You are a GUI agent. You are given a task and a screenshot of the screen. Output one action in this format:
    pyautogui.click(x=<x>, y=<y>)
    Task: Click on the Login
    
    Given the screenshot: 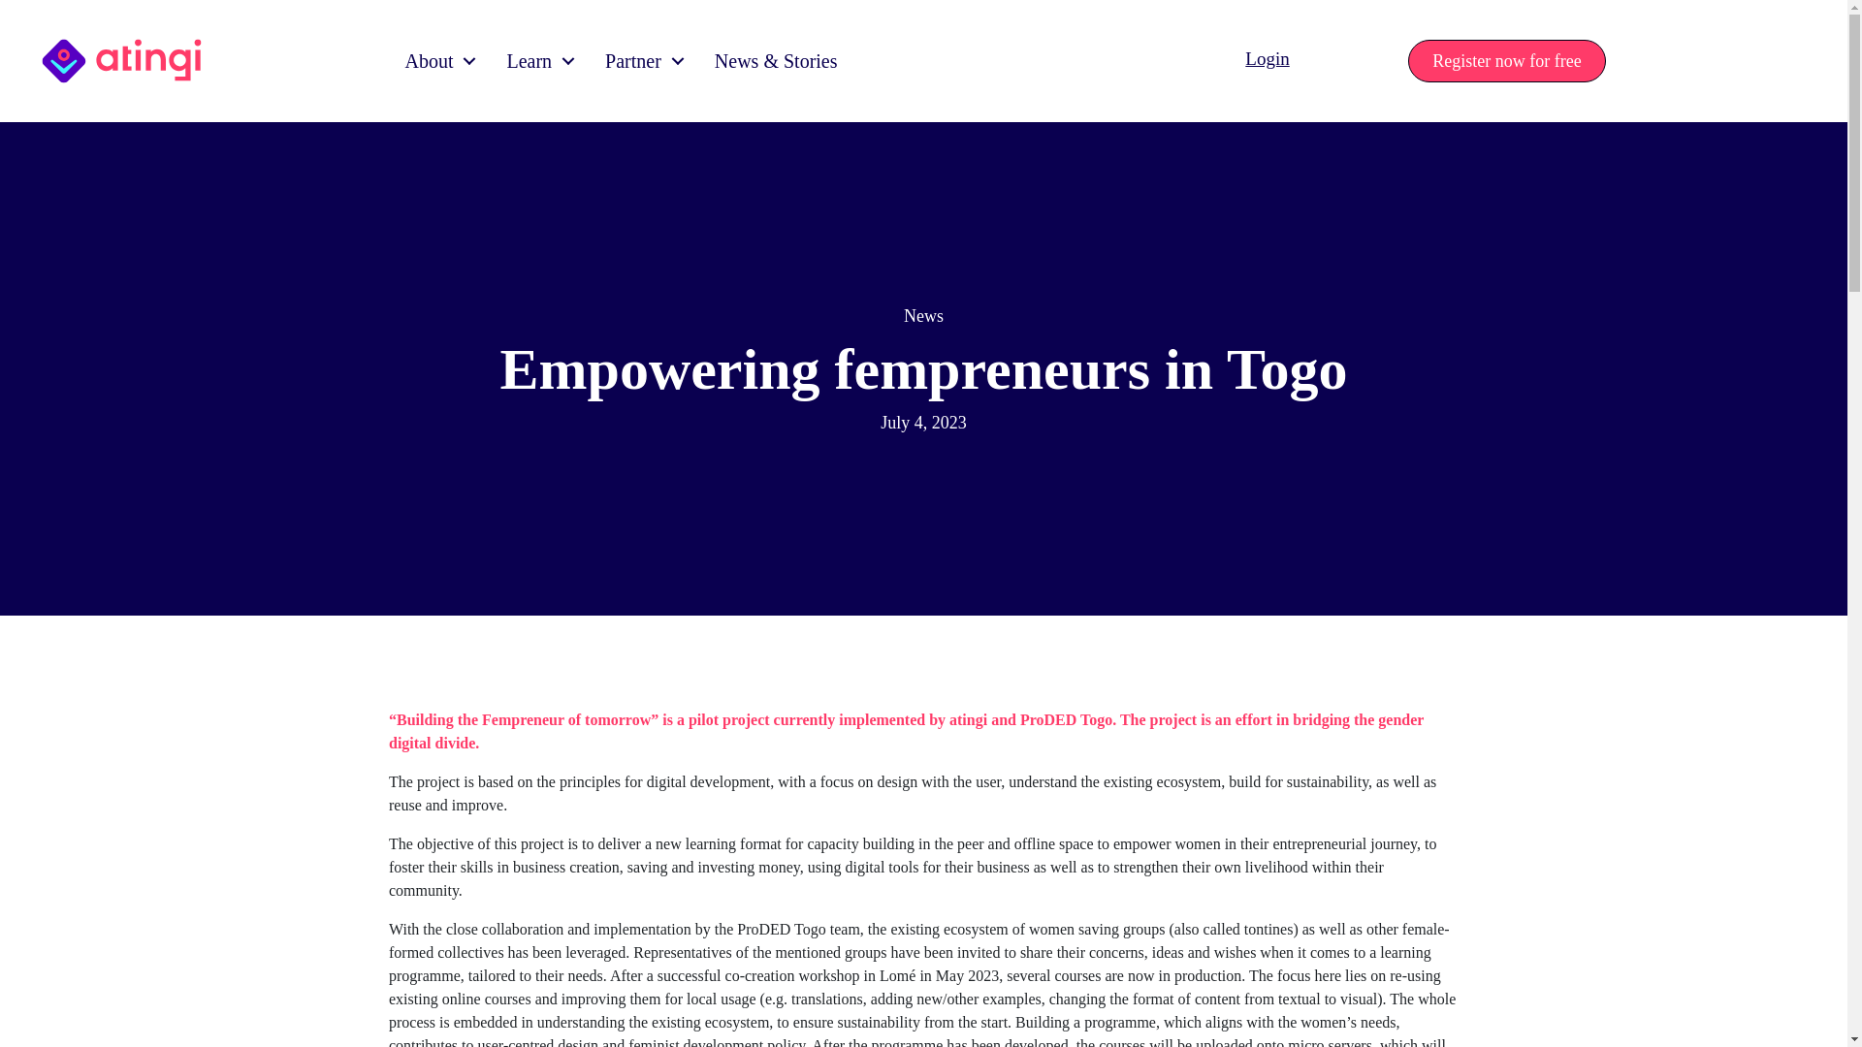 What is the action you would take?
    pyautogui.click(x=1267, y=58)
    